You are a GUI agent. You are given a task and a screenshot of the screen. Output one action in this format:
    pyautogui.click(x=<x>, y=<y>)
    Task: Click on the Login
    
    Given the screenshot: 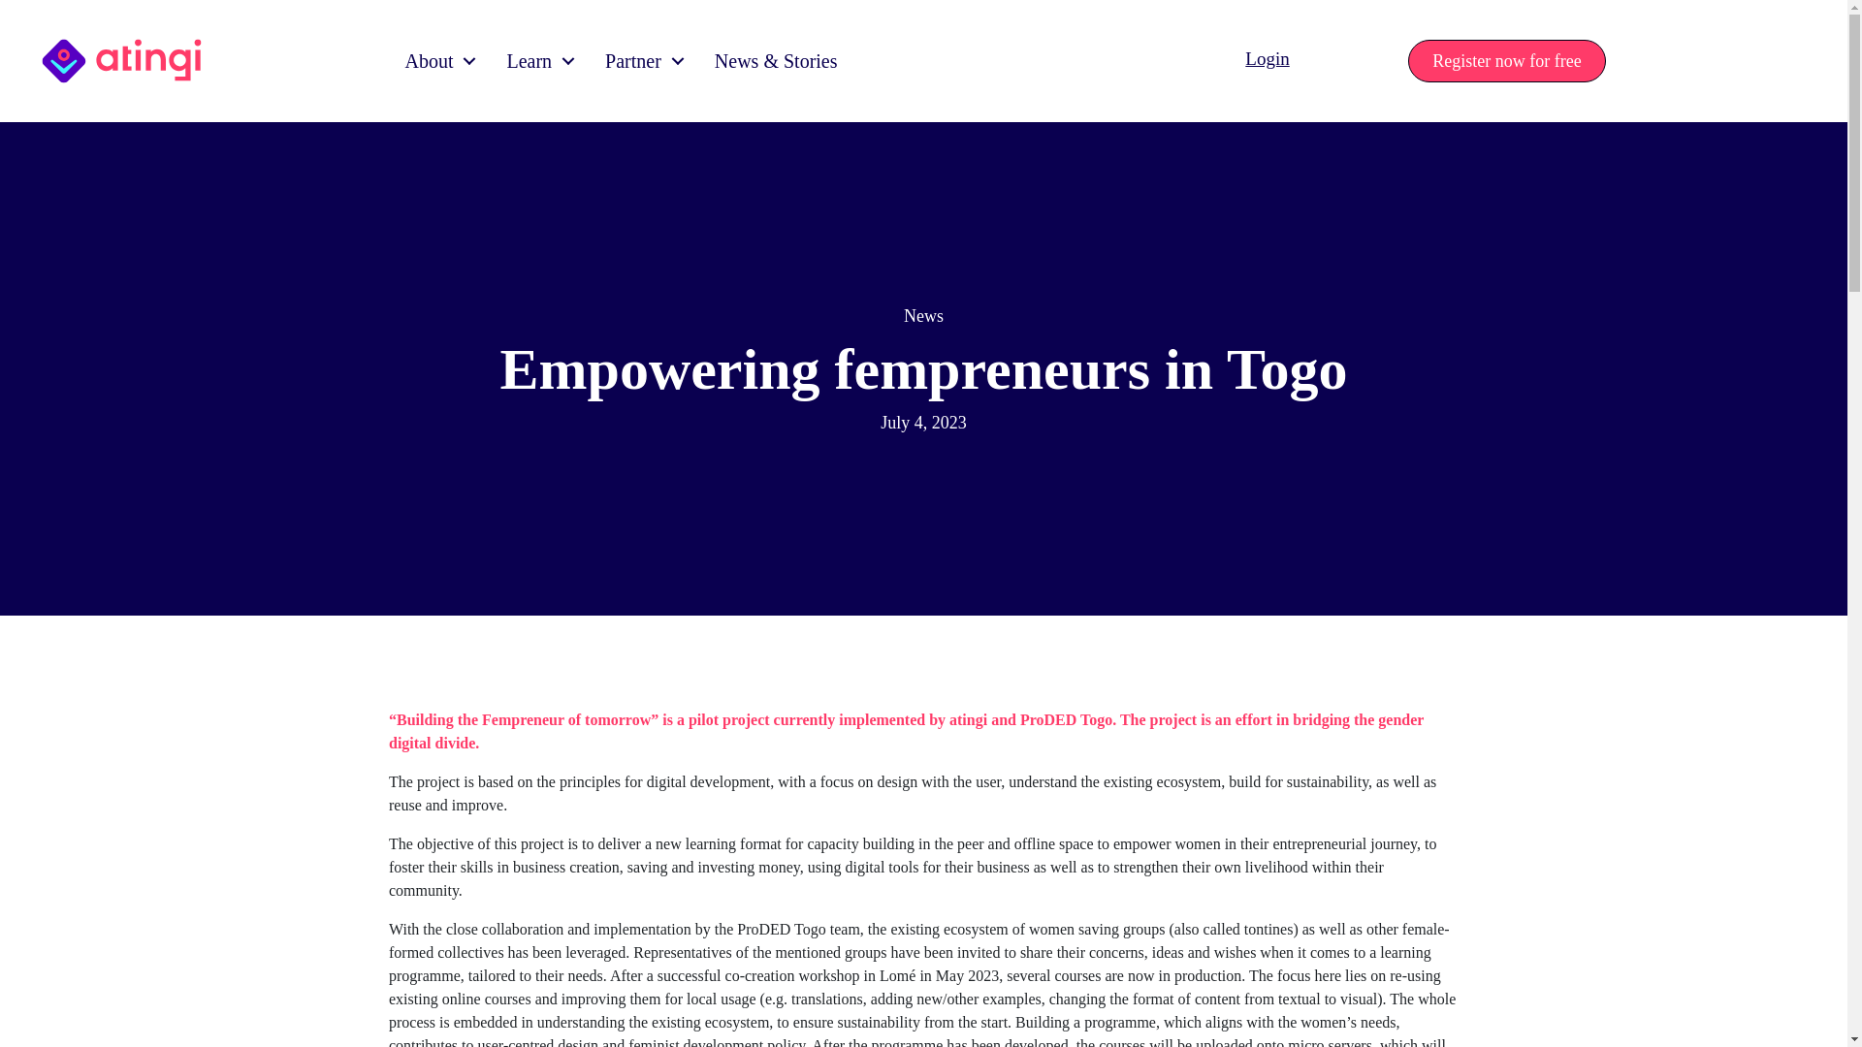 What is the action you would take?
    pyautogui.click(x=1267, y=58)
    